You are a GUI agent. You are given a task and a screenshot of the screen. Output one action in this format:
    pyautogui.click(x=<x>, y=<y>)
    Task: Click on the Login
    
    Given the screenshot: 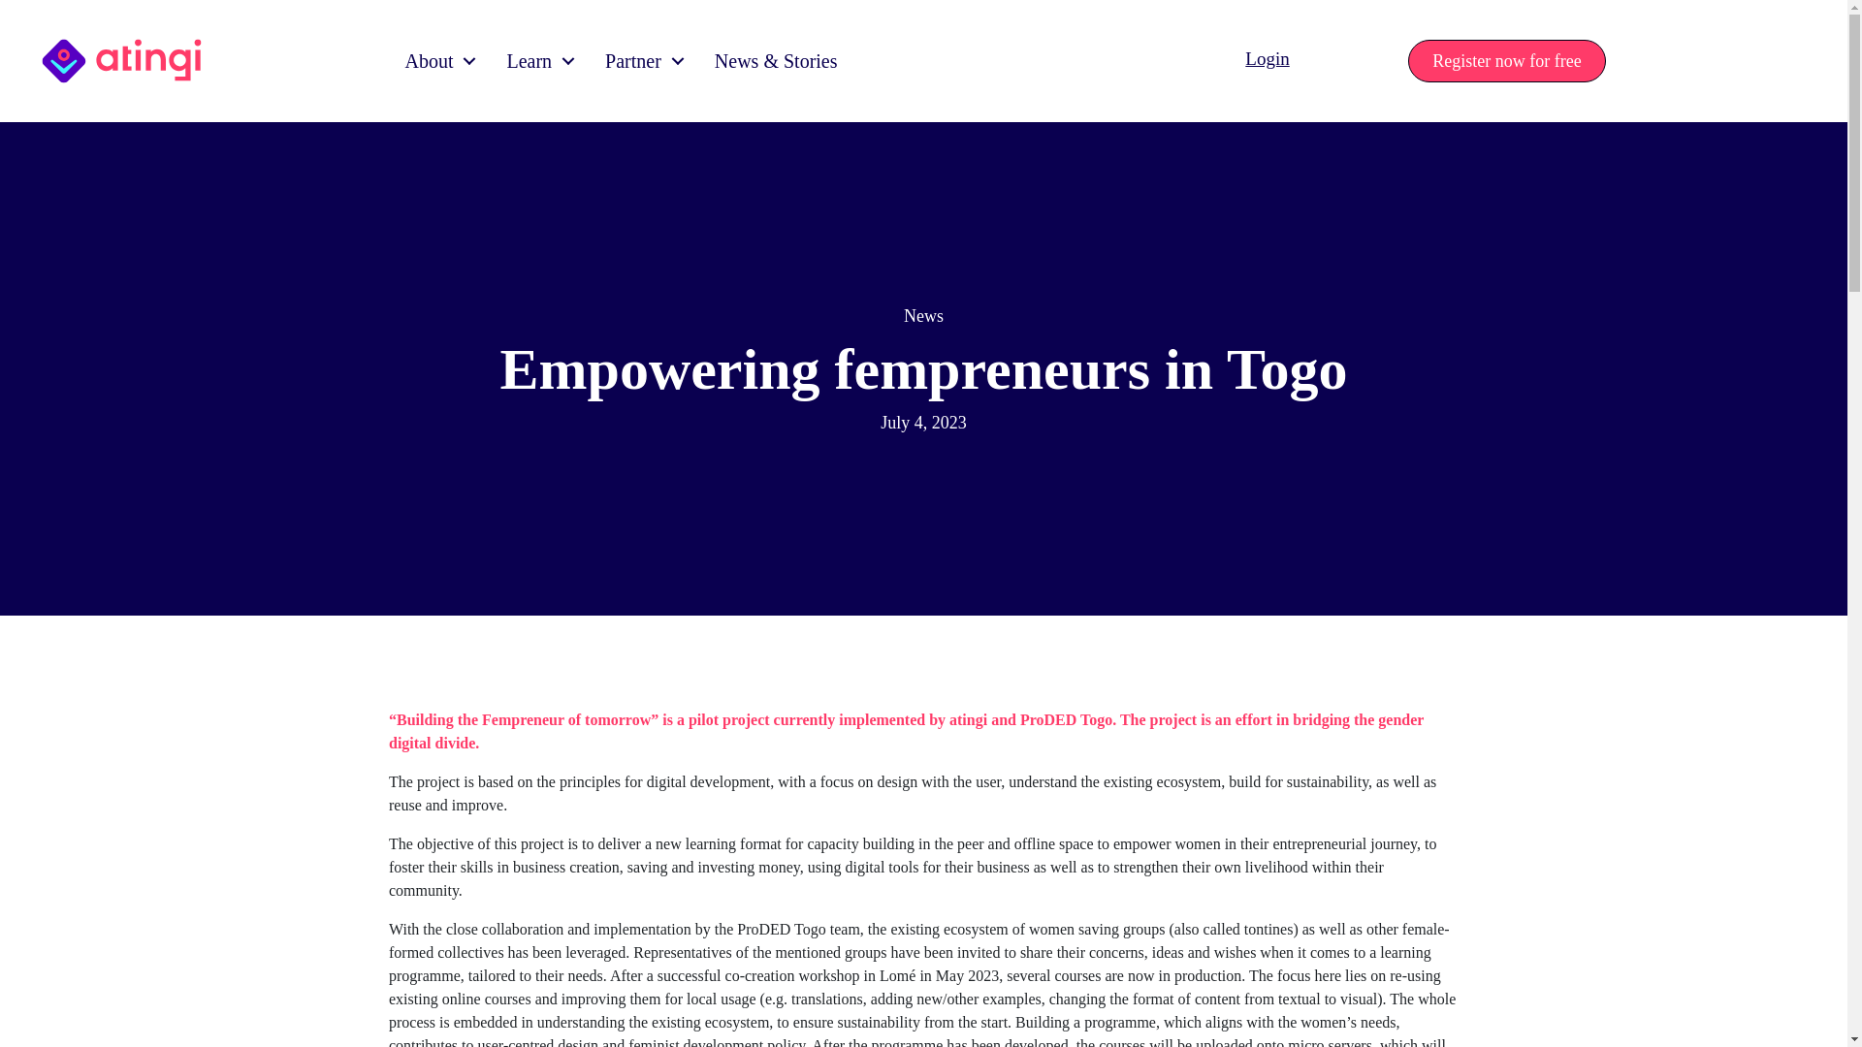 What is the action you would take?
    pyautogui.click(x=1267, y=58)
    